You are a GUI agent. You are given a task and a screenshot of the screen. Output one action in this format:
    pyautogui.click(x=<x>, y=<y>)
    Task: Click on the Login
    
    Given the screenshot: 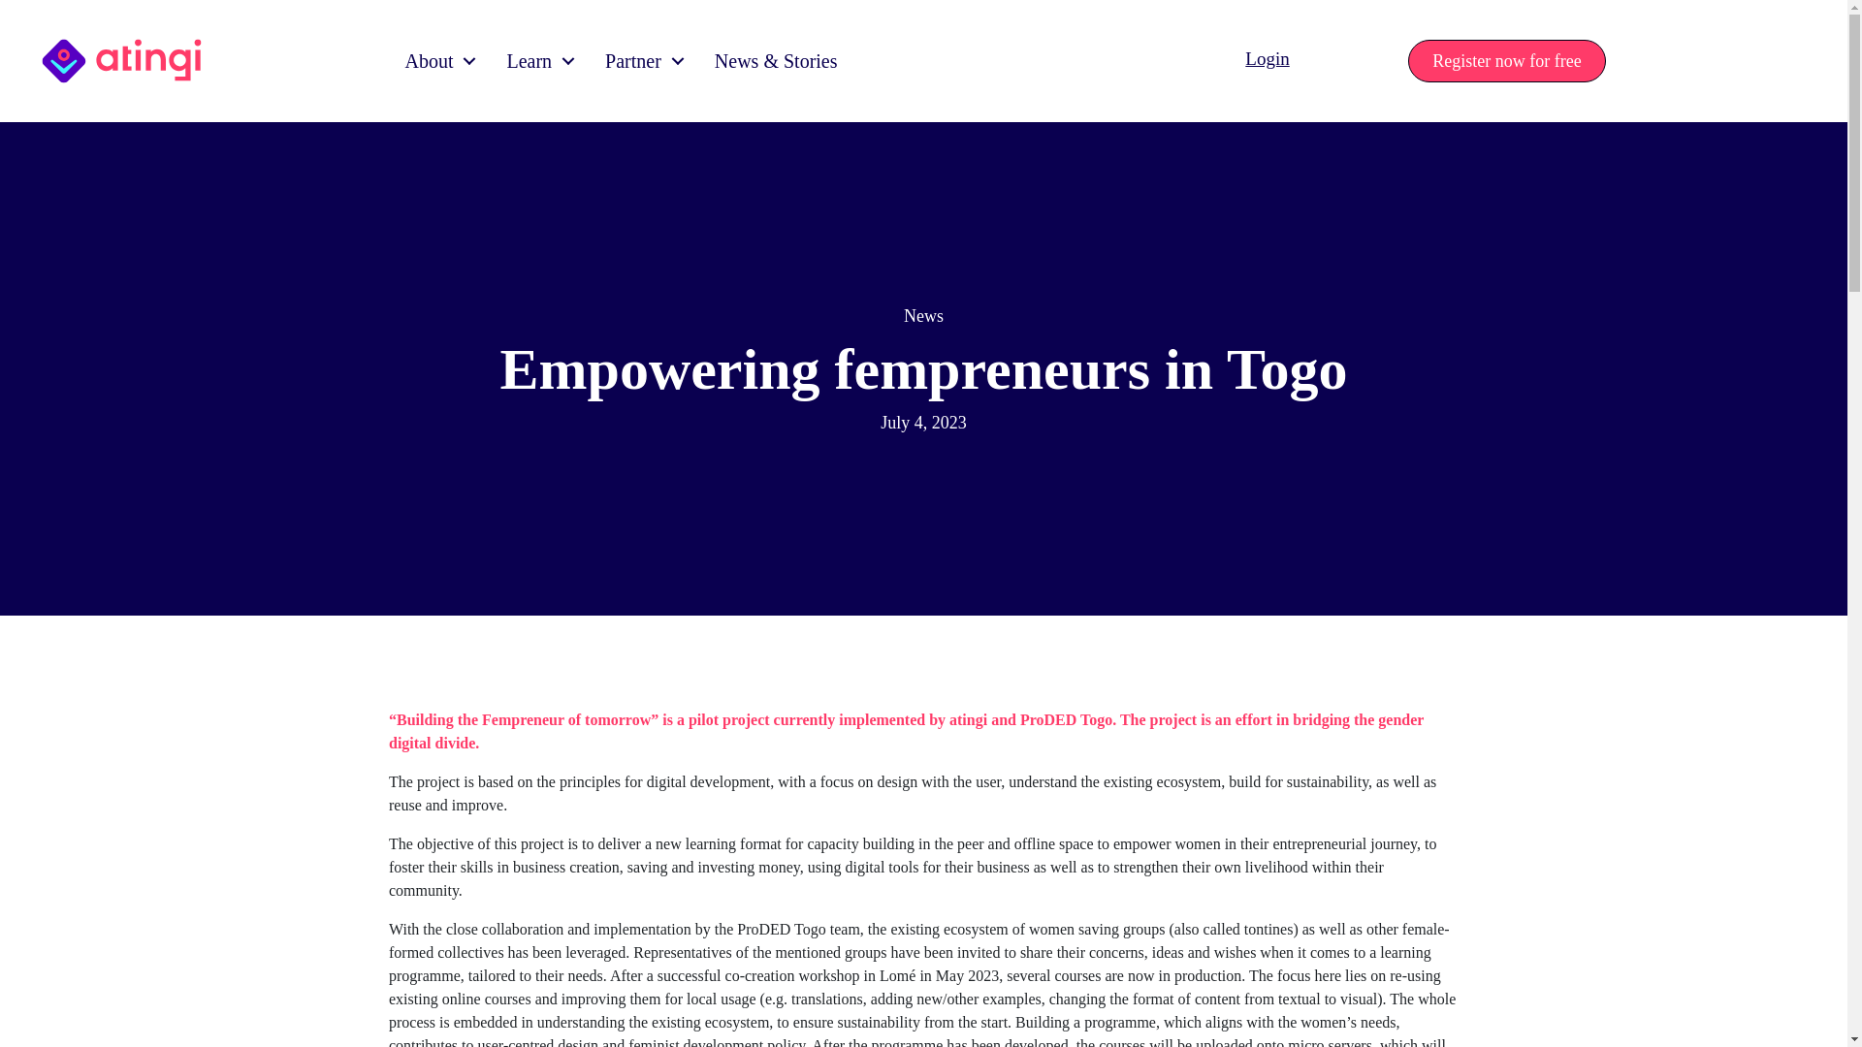 What is the action you would take?
    pyautogui.click(x=1267, y=58)
    